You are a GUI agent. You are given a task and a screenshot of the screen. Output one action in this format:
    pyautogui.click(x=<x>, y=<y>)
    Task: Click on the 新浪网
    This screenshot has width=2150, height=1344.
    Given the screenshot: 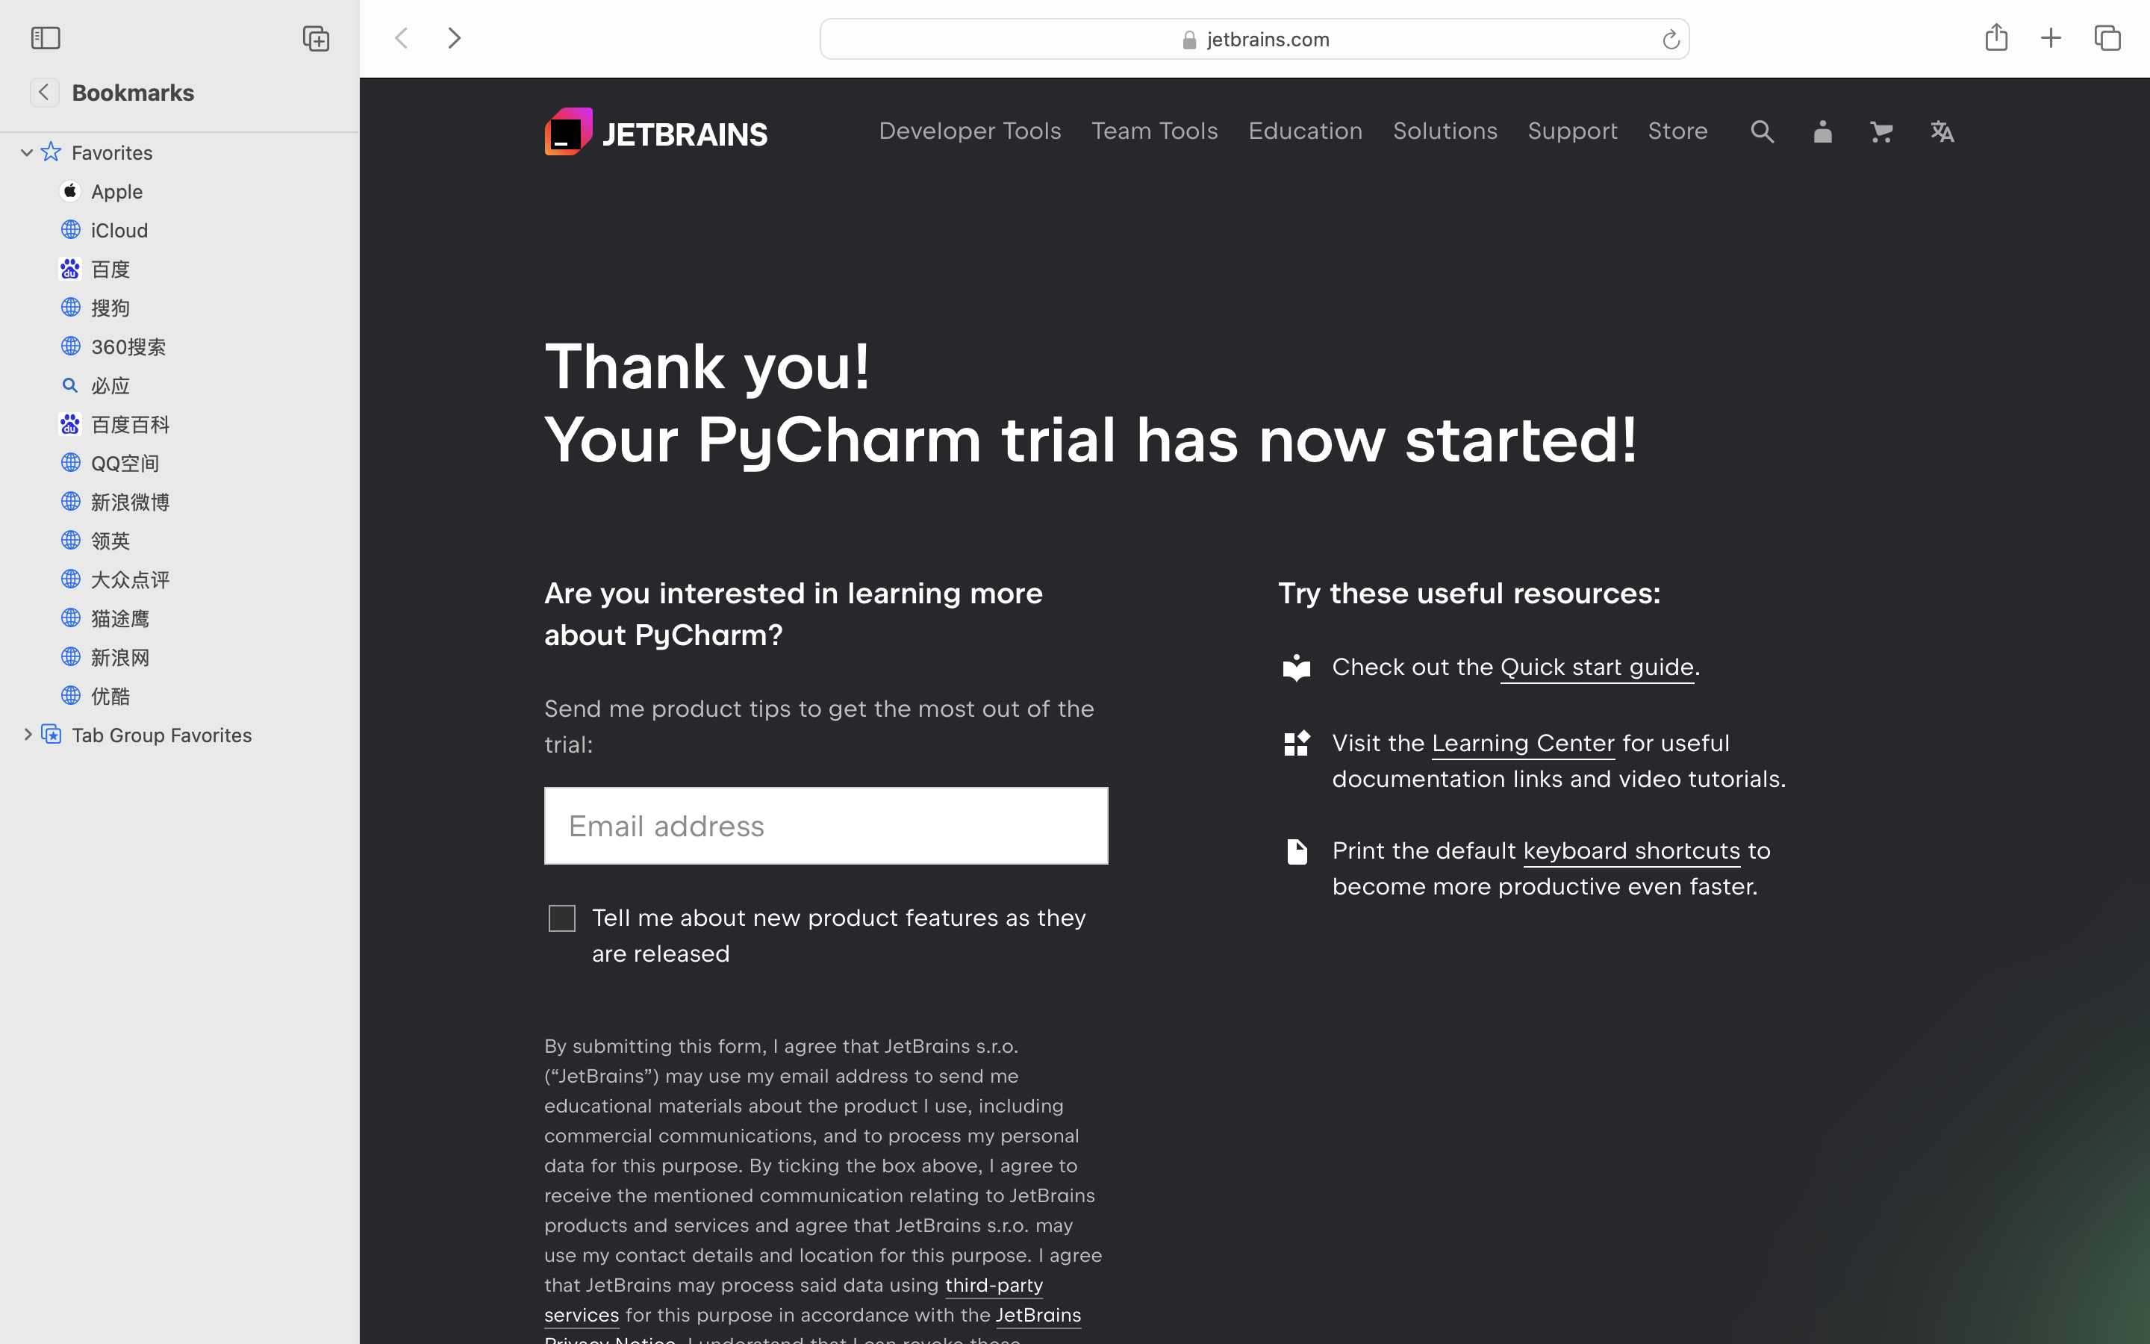 What is the action you would take?
    pyautogui.click(x=217, y=657)
    